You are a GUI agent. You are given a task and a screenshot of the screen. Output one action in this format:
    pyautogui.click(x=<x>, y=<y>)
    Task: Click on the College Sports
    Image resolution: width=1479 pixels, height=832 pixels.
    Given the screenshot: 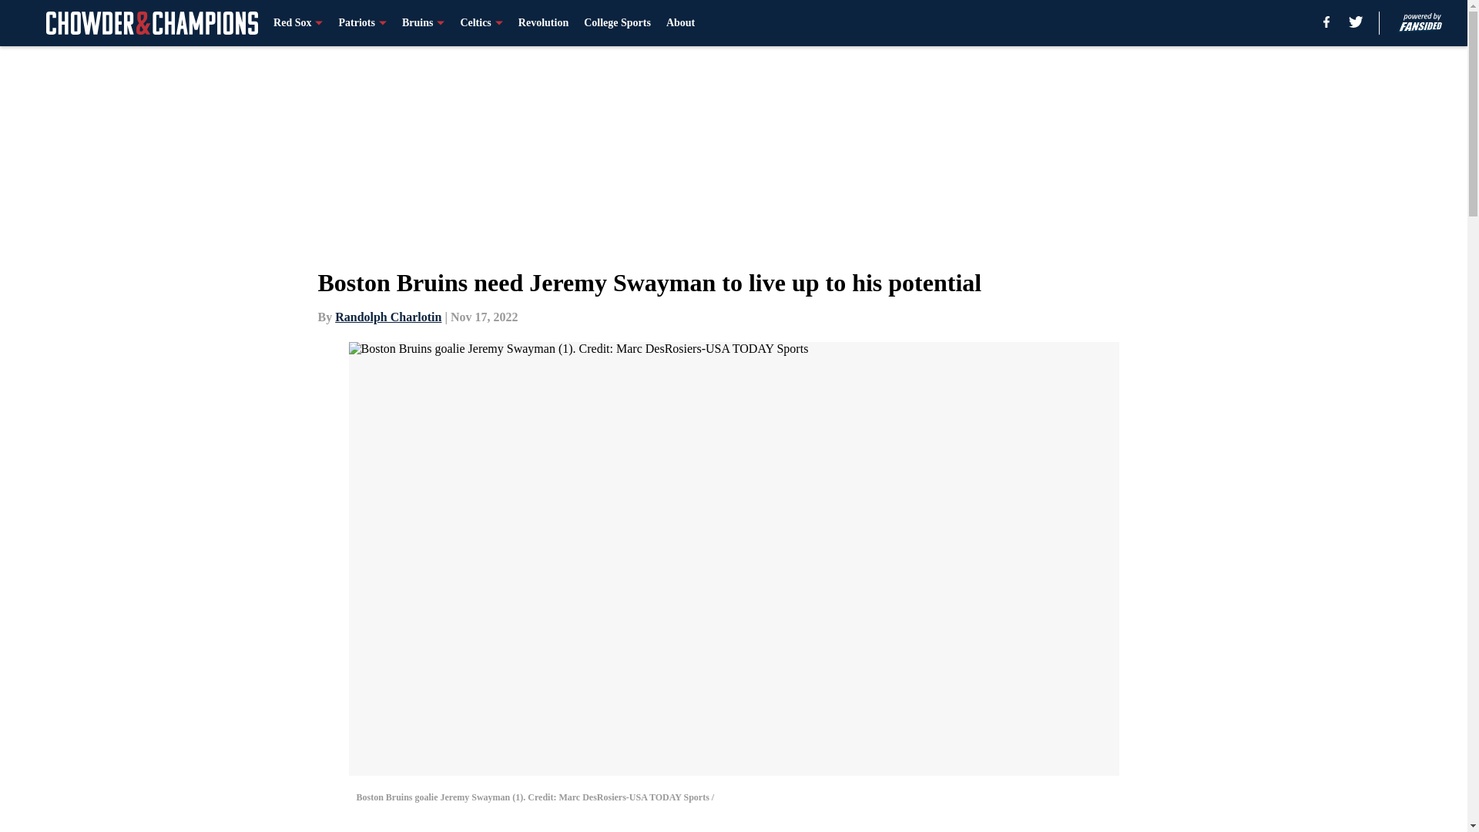 What is the action you would take?
    pyautogui.click(x=617, y=23)
    